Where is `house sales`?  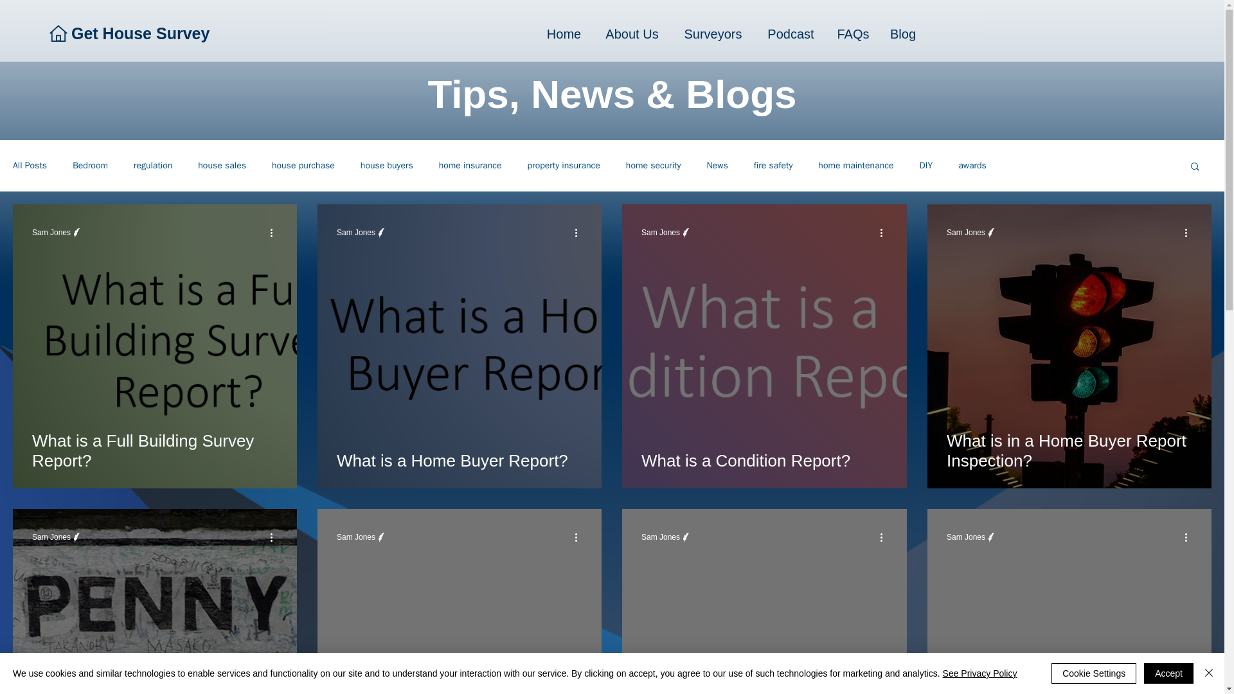
house sales is located at coordinates (221, 166).